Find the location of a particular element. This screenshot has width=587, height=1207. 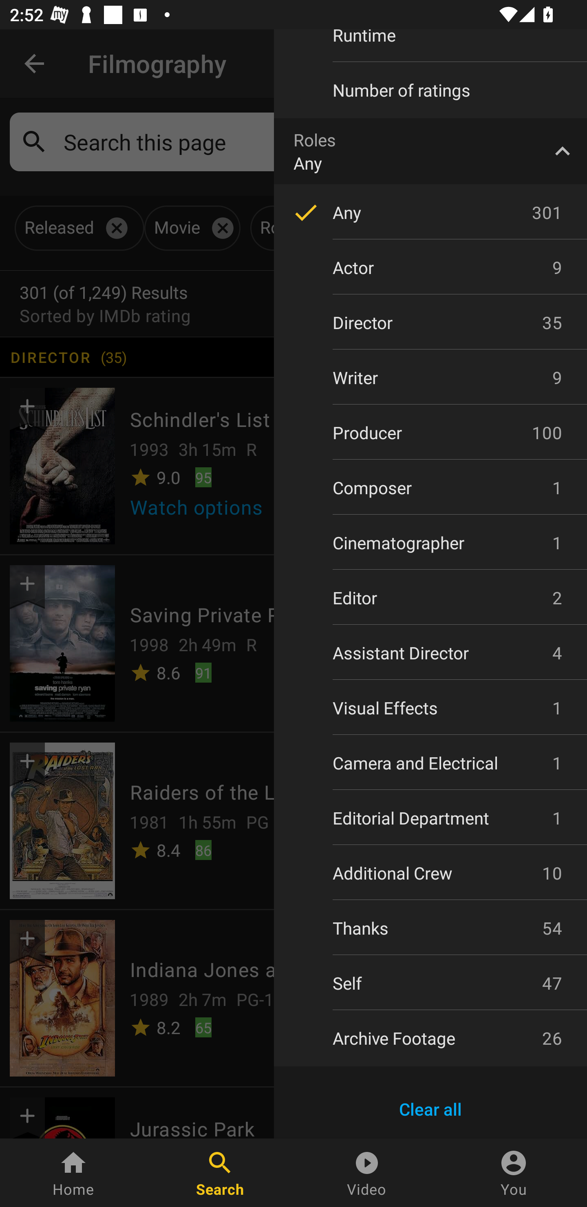

Runtime is located at coordinates (430, 45).